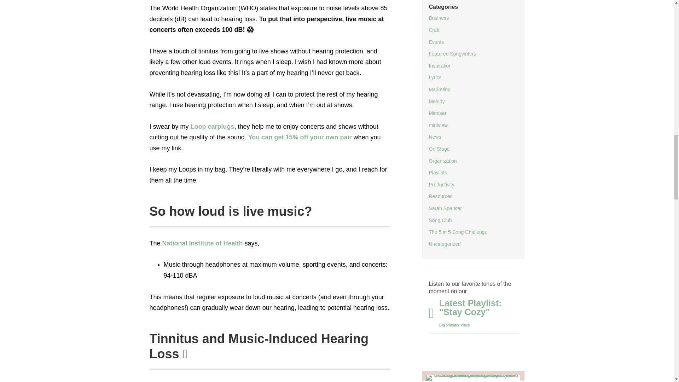  What do you see at coordinates (436, 101) in the screenshot?
I see `Melody` at bounding box center [436, 101].